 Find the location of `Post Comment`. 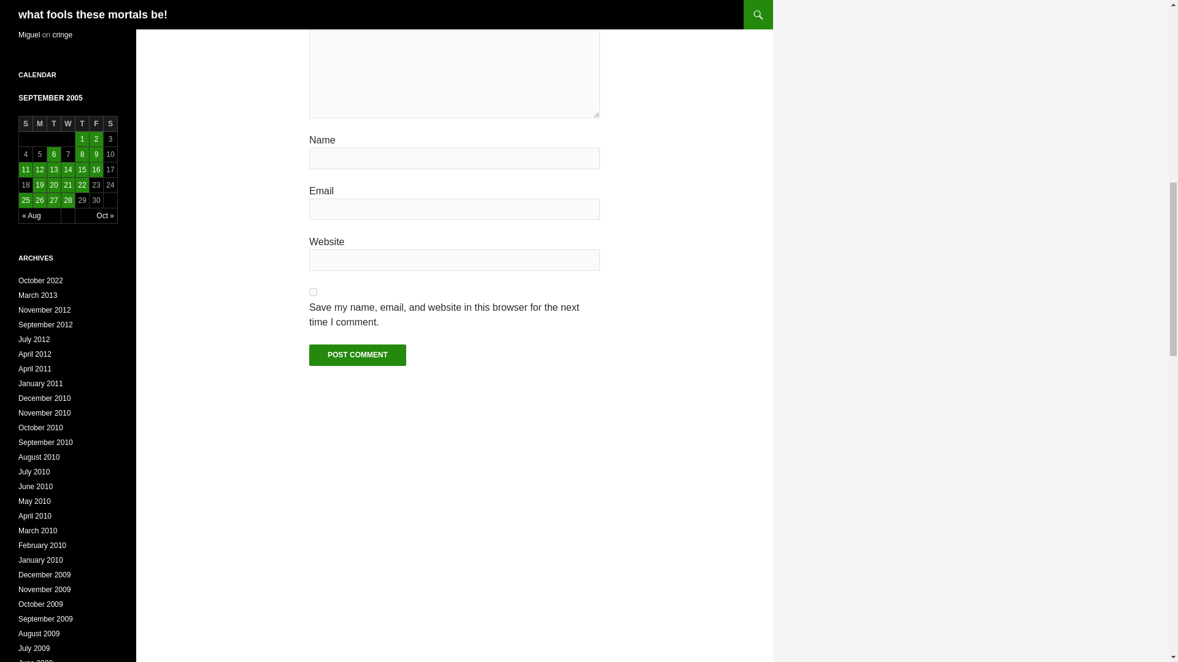

Post Comment is located at coordinates (357, 355).